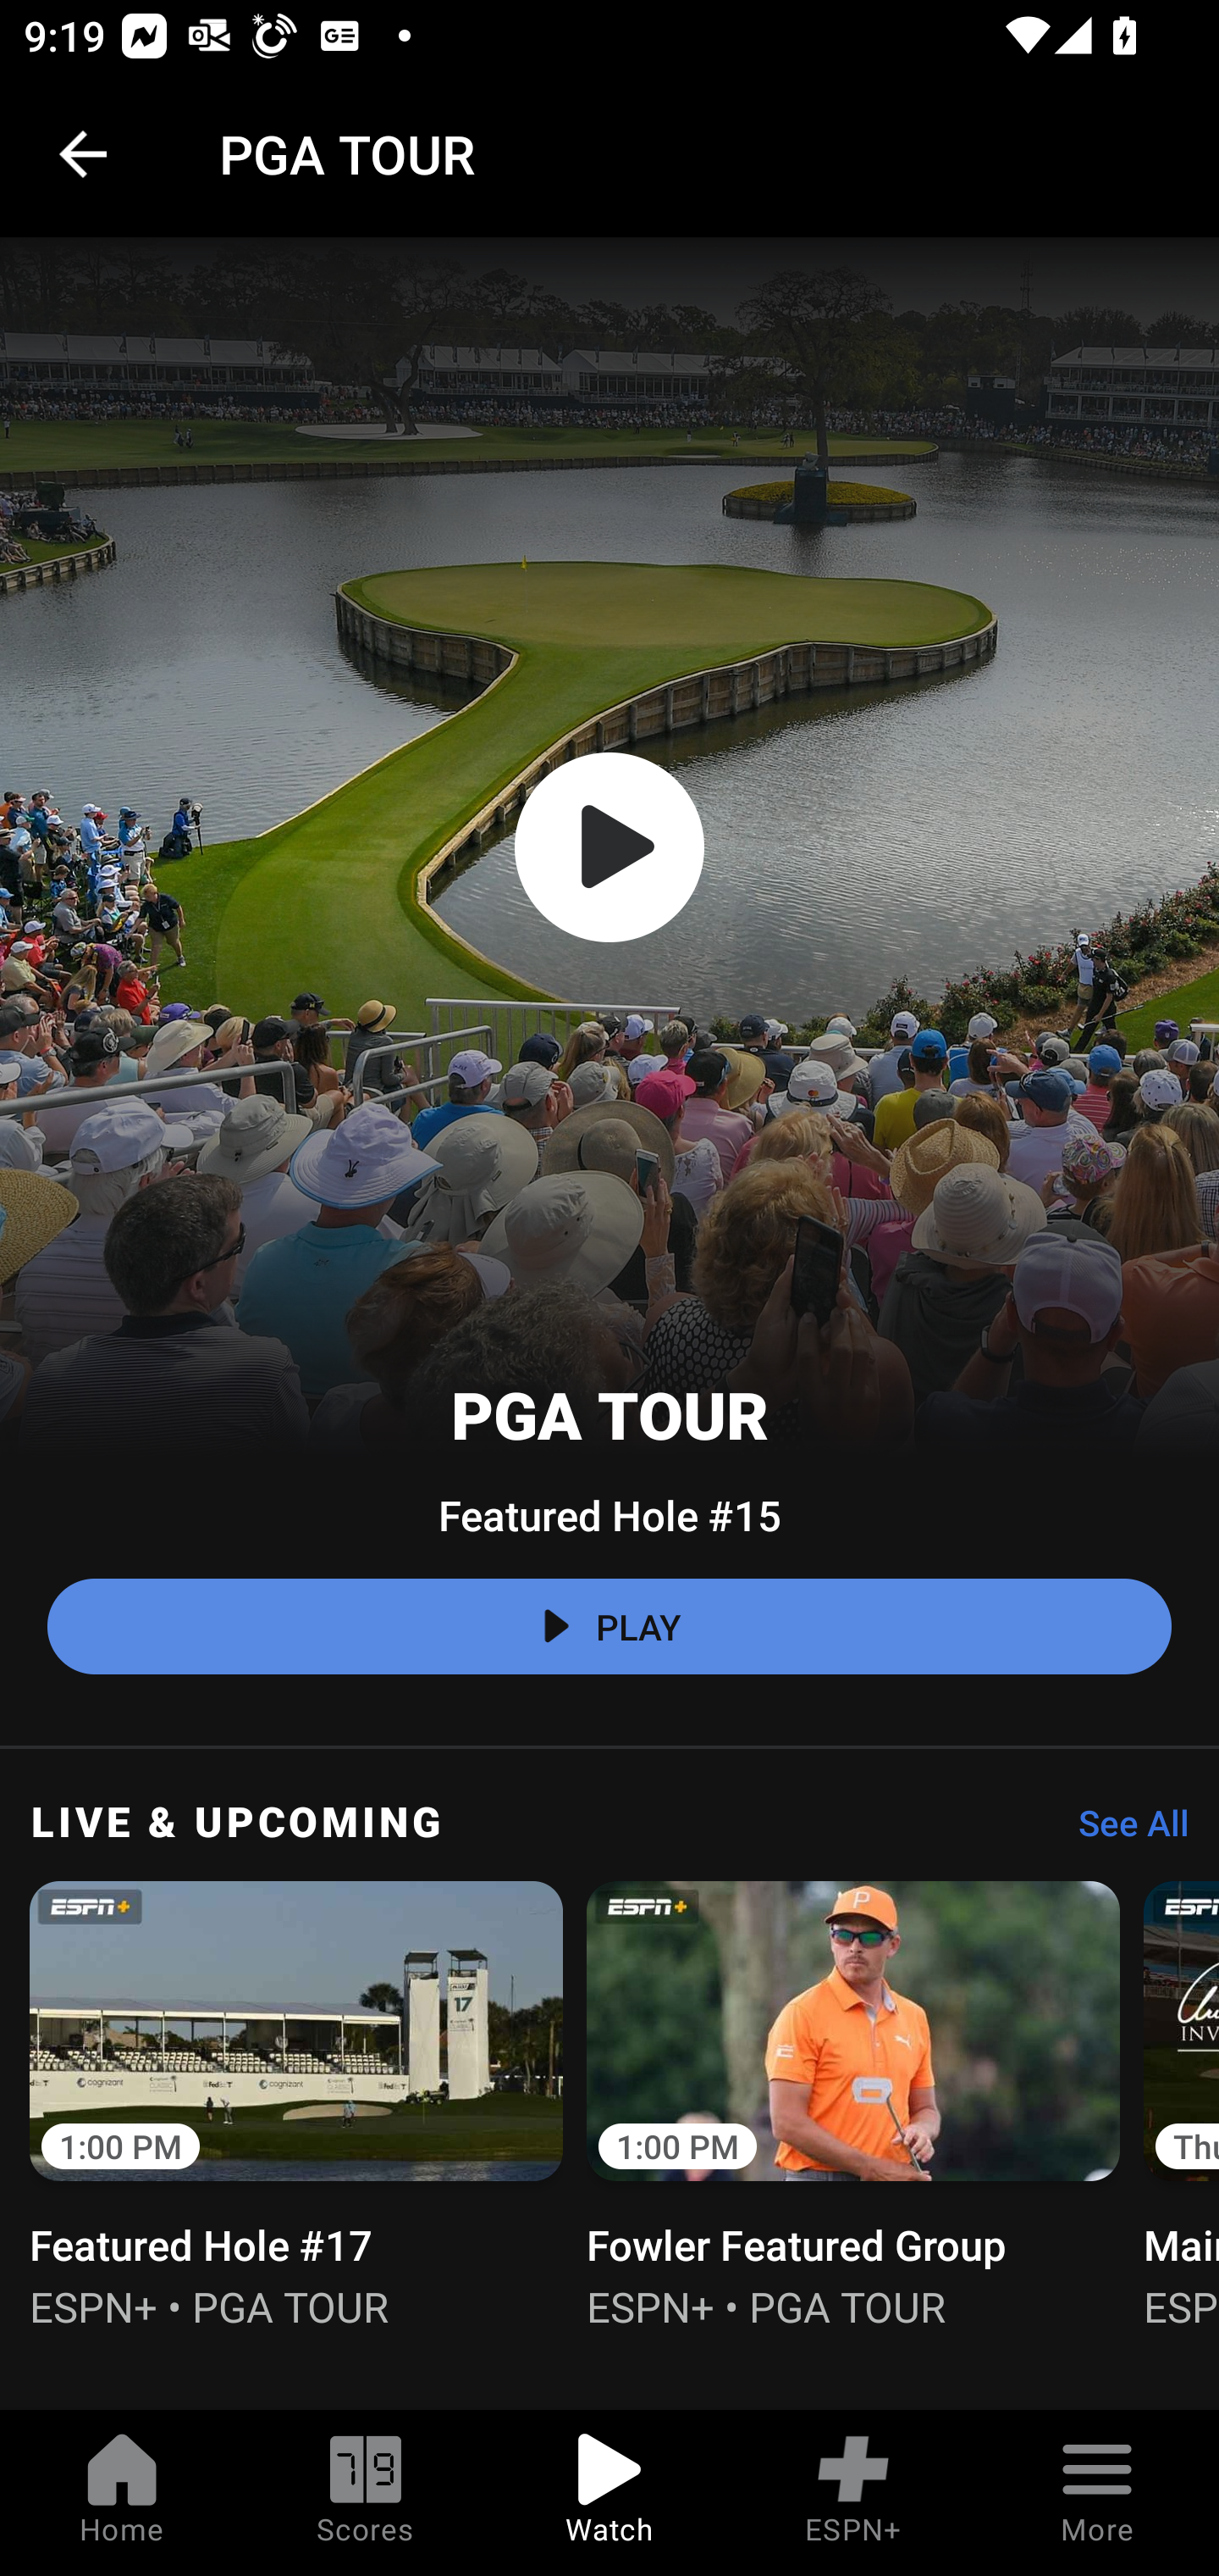 The width and height of the screenshot is (1219, 2576). Describe the element at coordinates (122, 2493) in the screenshot. I see `Home` at that location.